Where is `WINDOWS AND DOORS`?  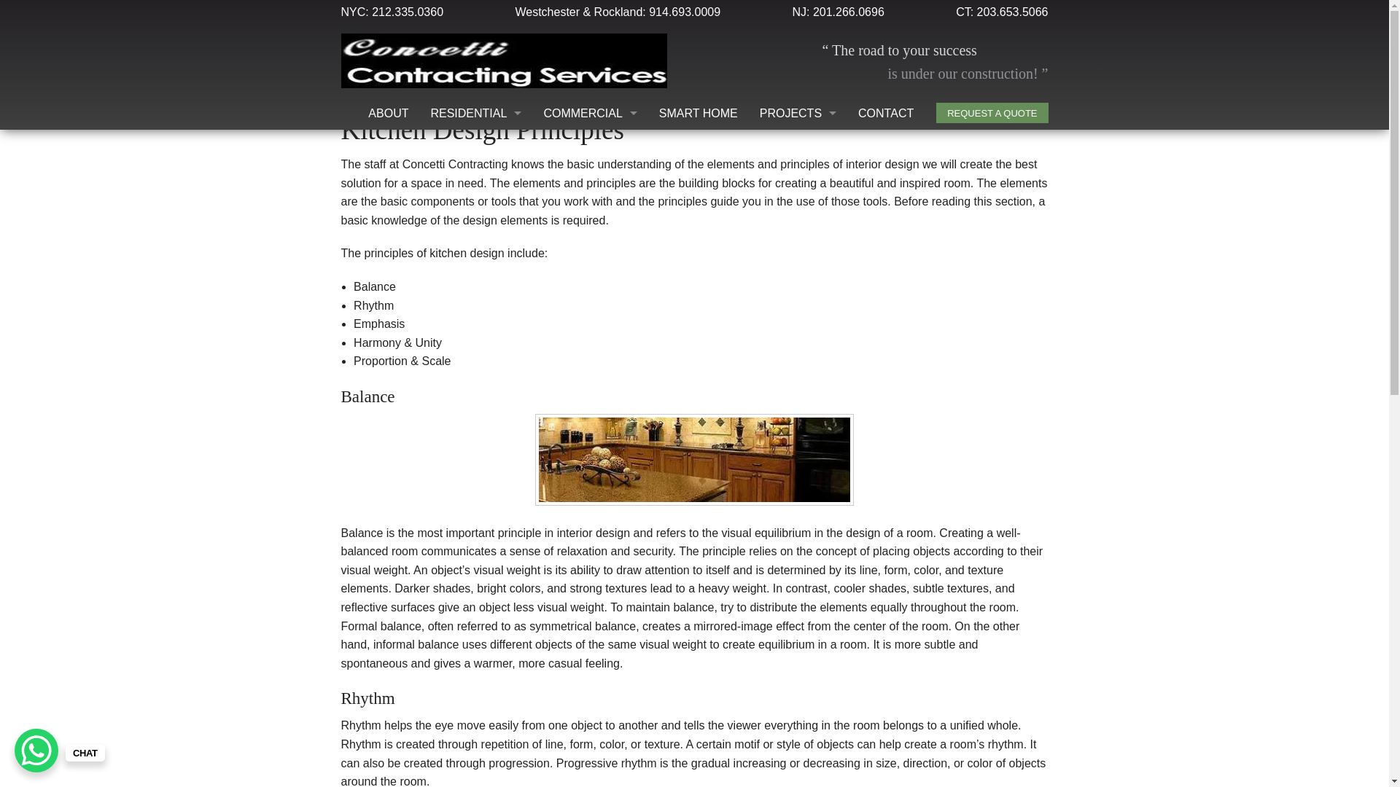 WINDOWS AND DOORS is located at coordinates (475, 441).